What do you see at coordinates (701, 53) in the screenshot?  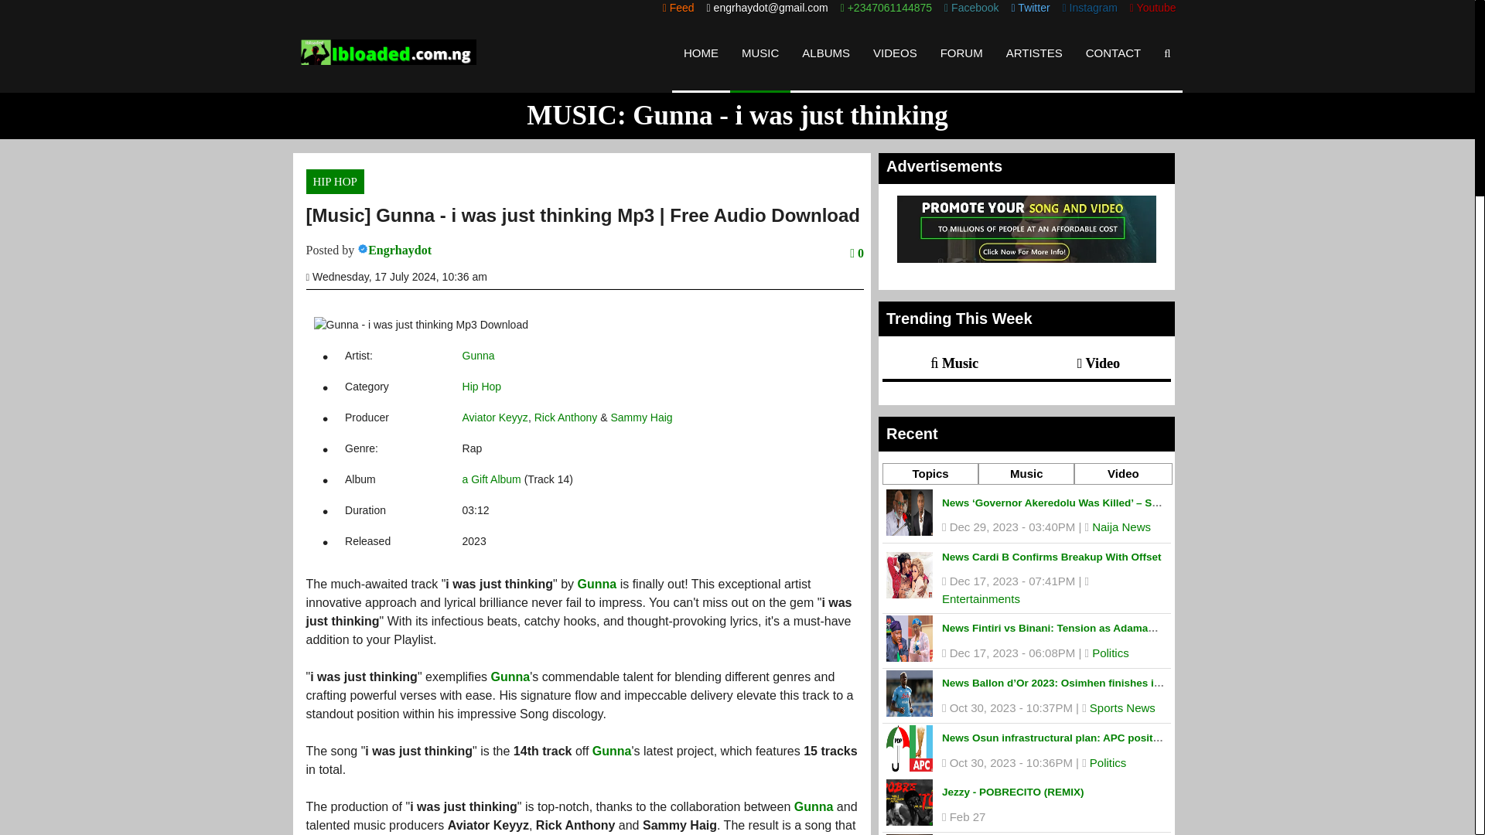 I see `HOME` at bounding box center [701, 53].